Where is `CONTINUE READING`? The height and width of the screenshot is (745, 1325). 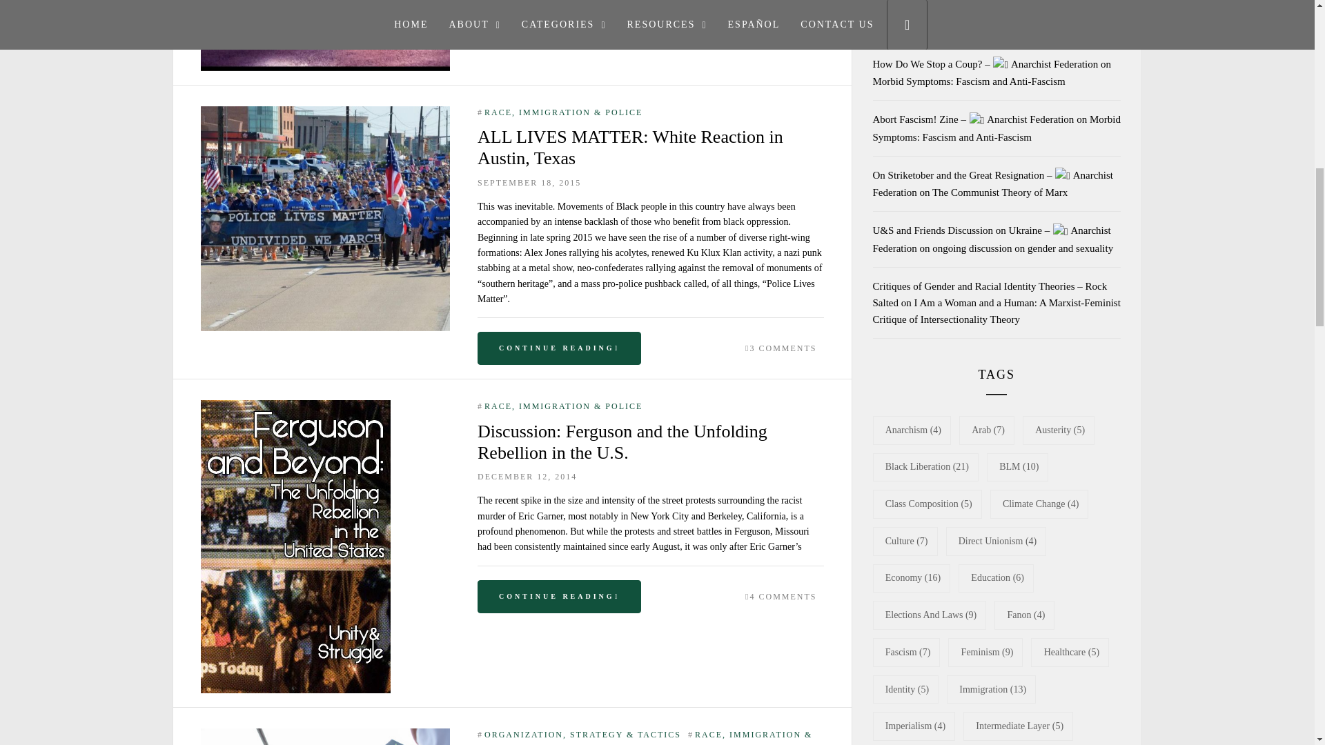 CONTINUE READING is located at coordinates (559, 10).